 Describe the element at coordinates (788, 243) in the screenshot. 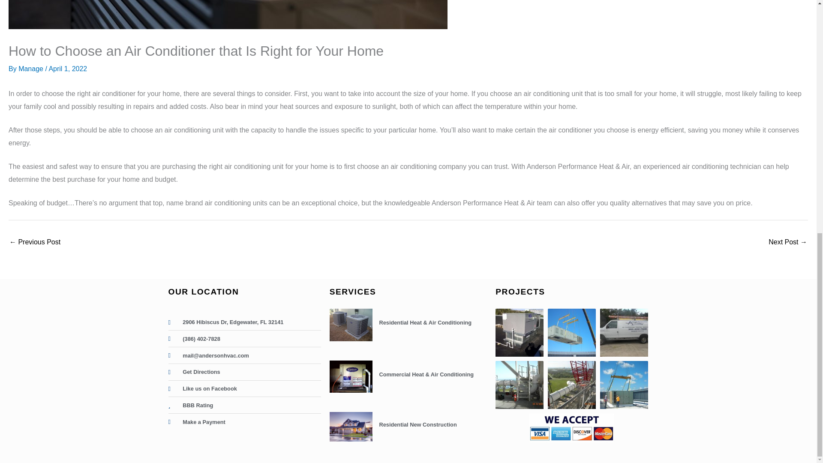

I see `Keep Your Compressor Clean!` at that location.